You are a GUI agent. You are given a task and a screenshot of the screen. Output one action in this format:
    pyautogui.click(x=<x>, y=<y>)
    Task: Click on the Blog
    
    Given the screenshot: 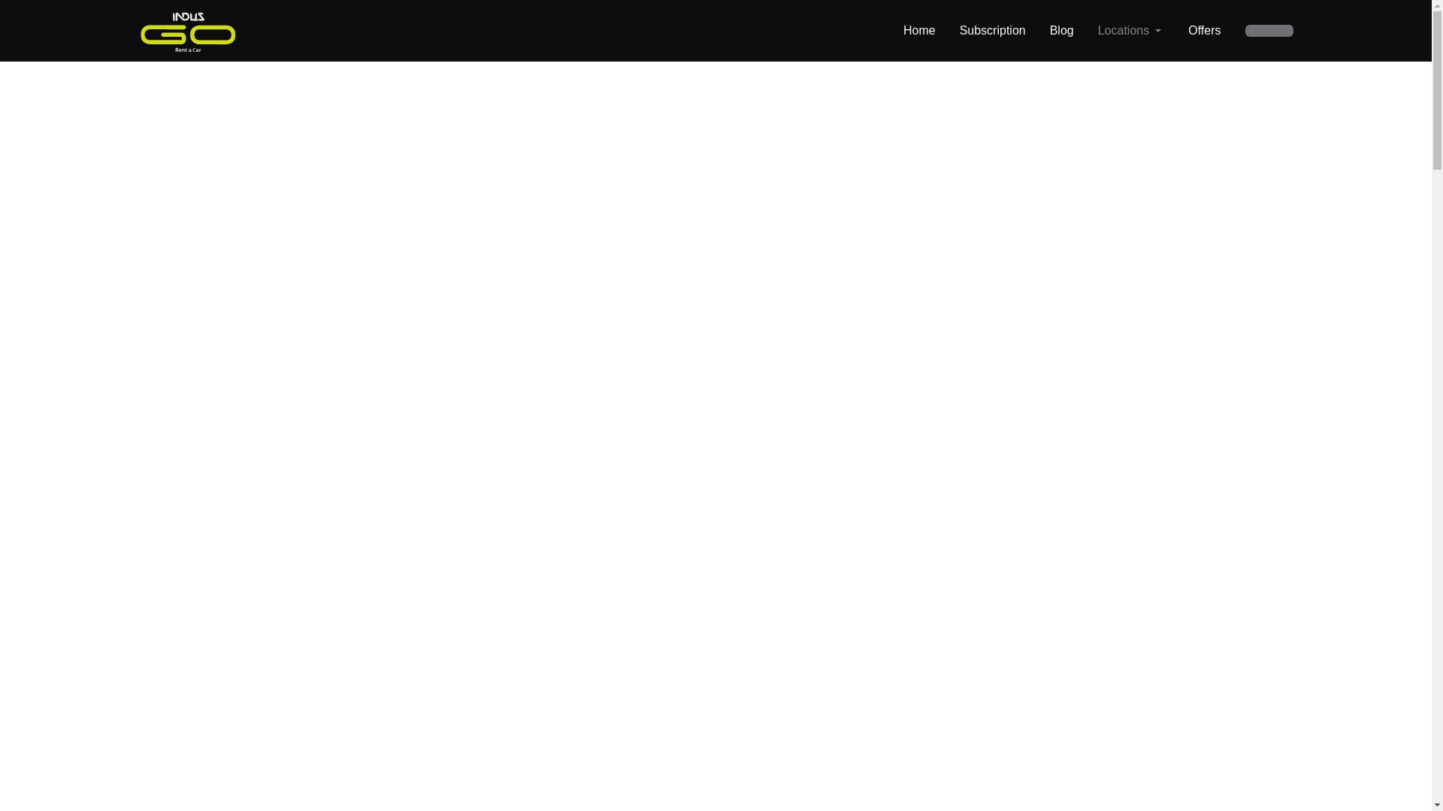 What is the action you would take?
    pyautogui.click(x=1061, y=30)
    